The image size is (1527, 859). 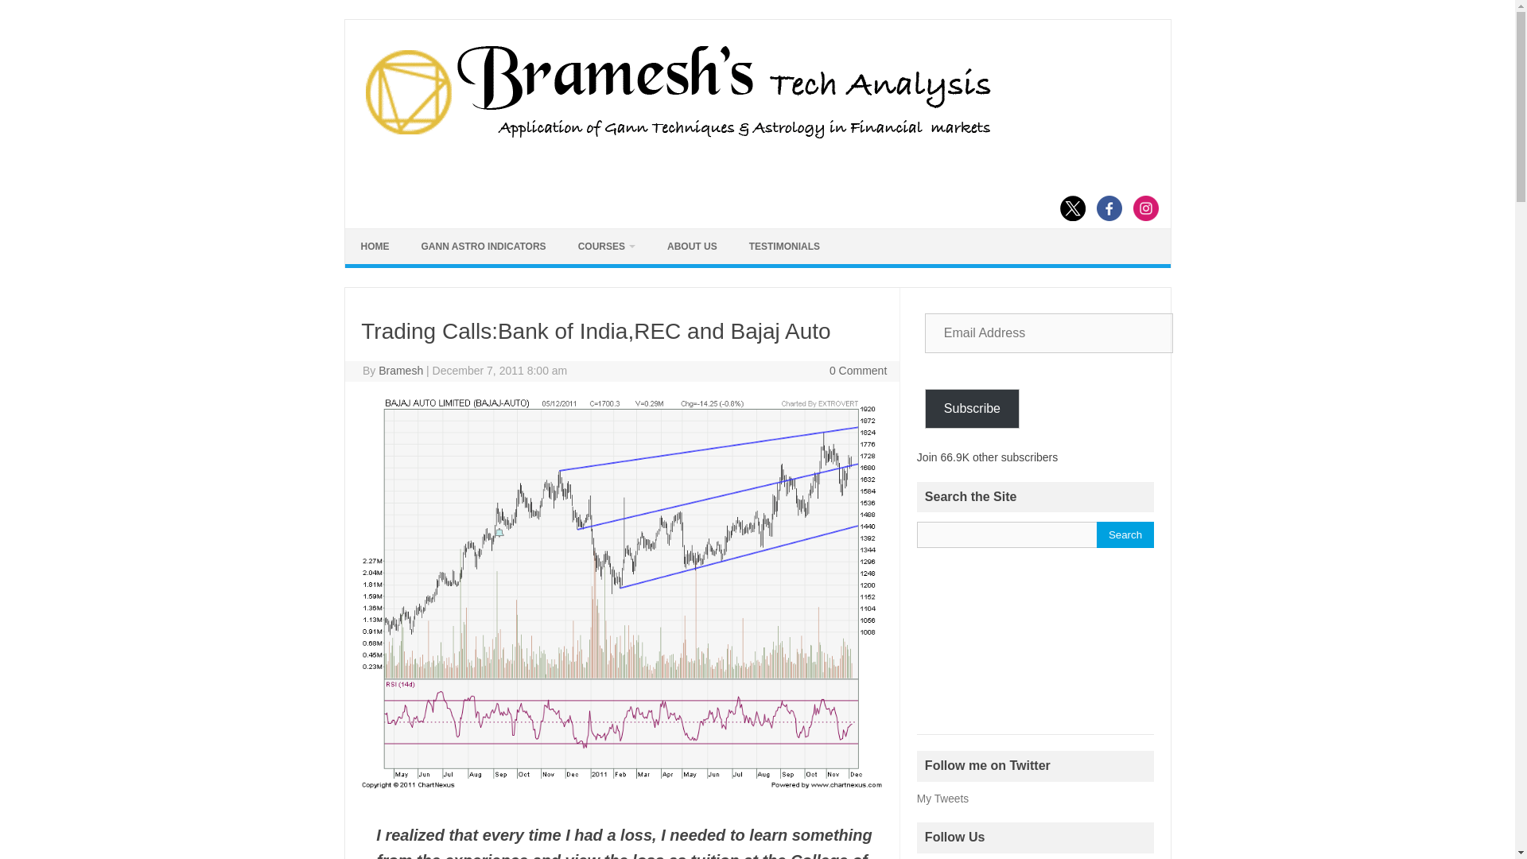 What do you see at coordinates (857, 371) in the screenshot?
I see `0 Comment` at bounding box center [857, 371].